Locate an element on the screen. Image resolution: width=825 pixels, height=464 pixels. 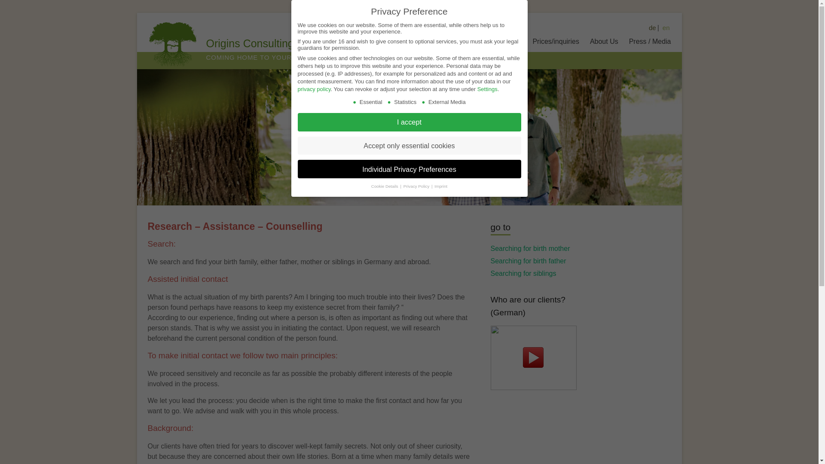
Searching for birth father is located at coordinates (529, 261).